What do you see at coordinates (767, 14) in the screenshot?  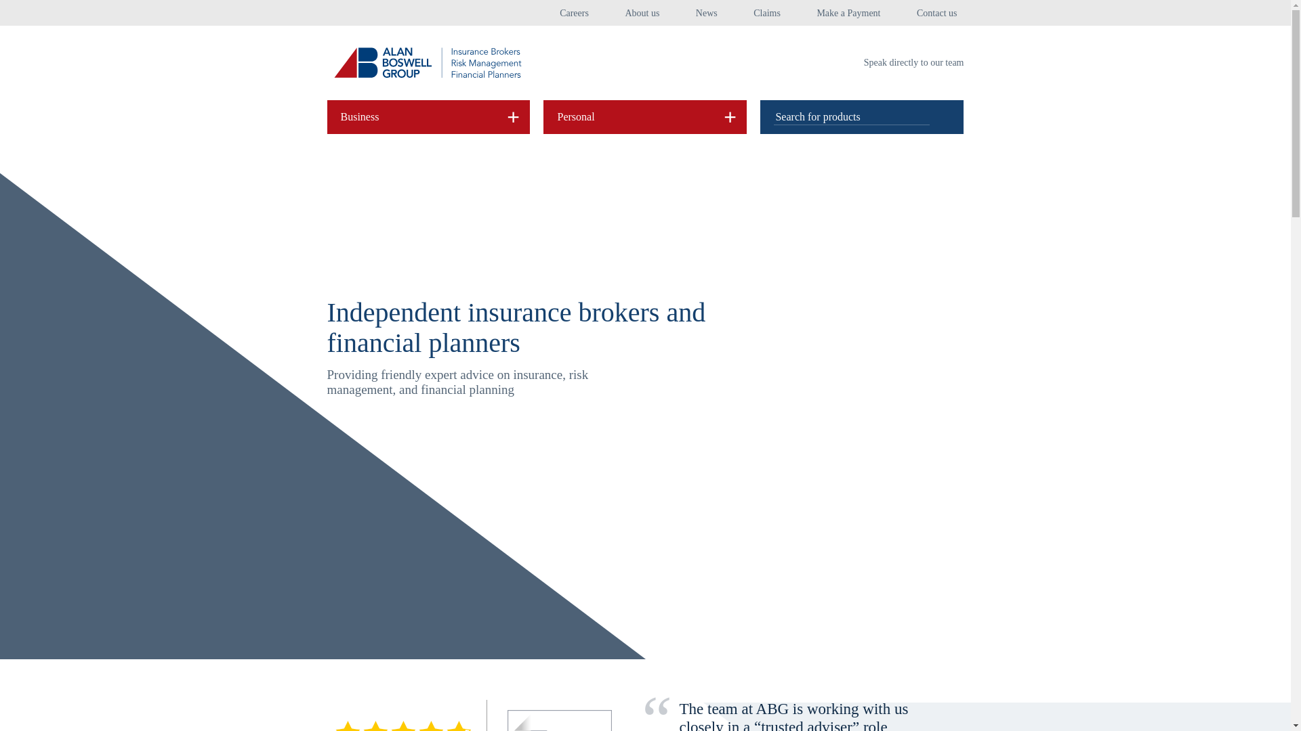 I see `Claims` at bounding box center [767, 14].